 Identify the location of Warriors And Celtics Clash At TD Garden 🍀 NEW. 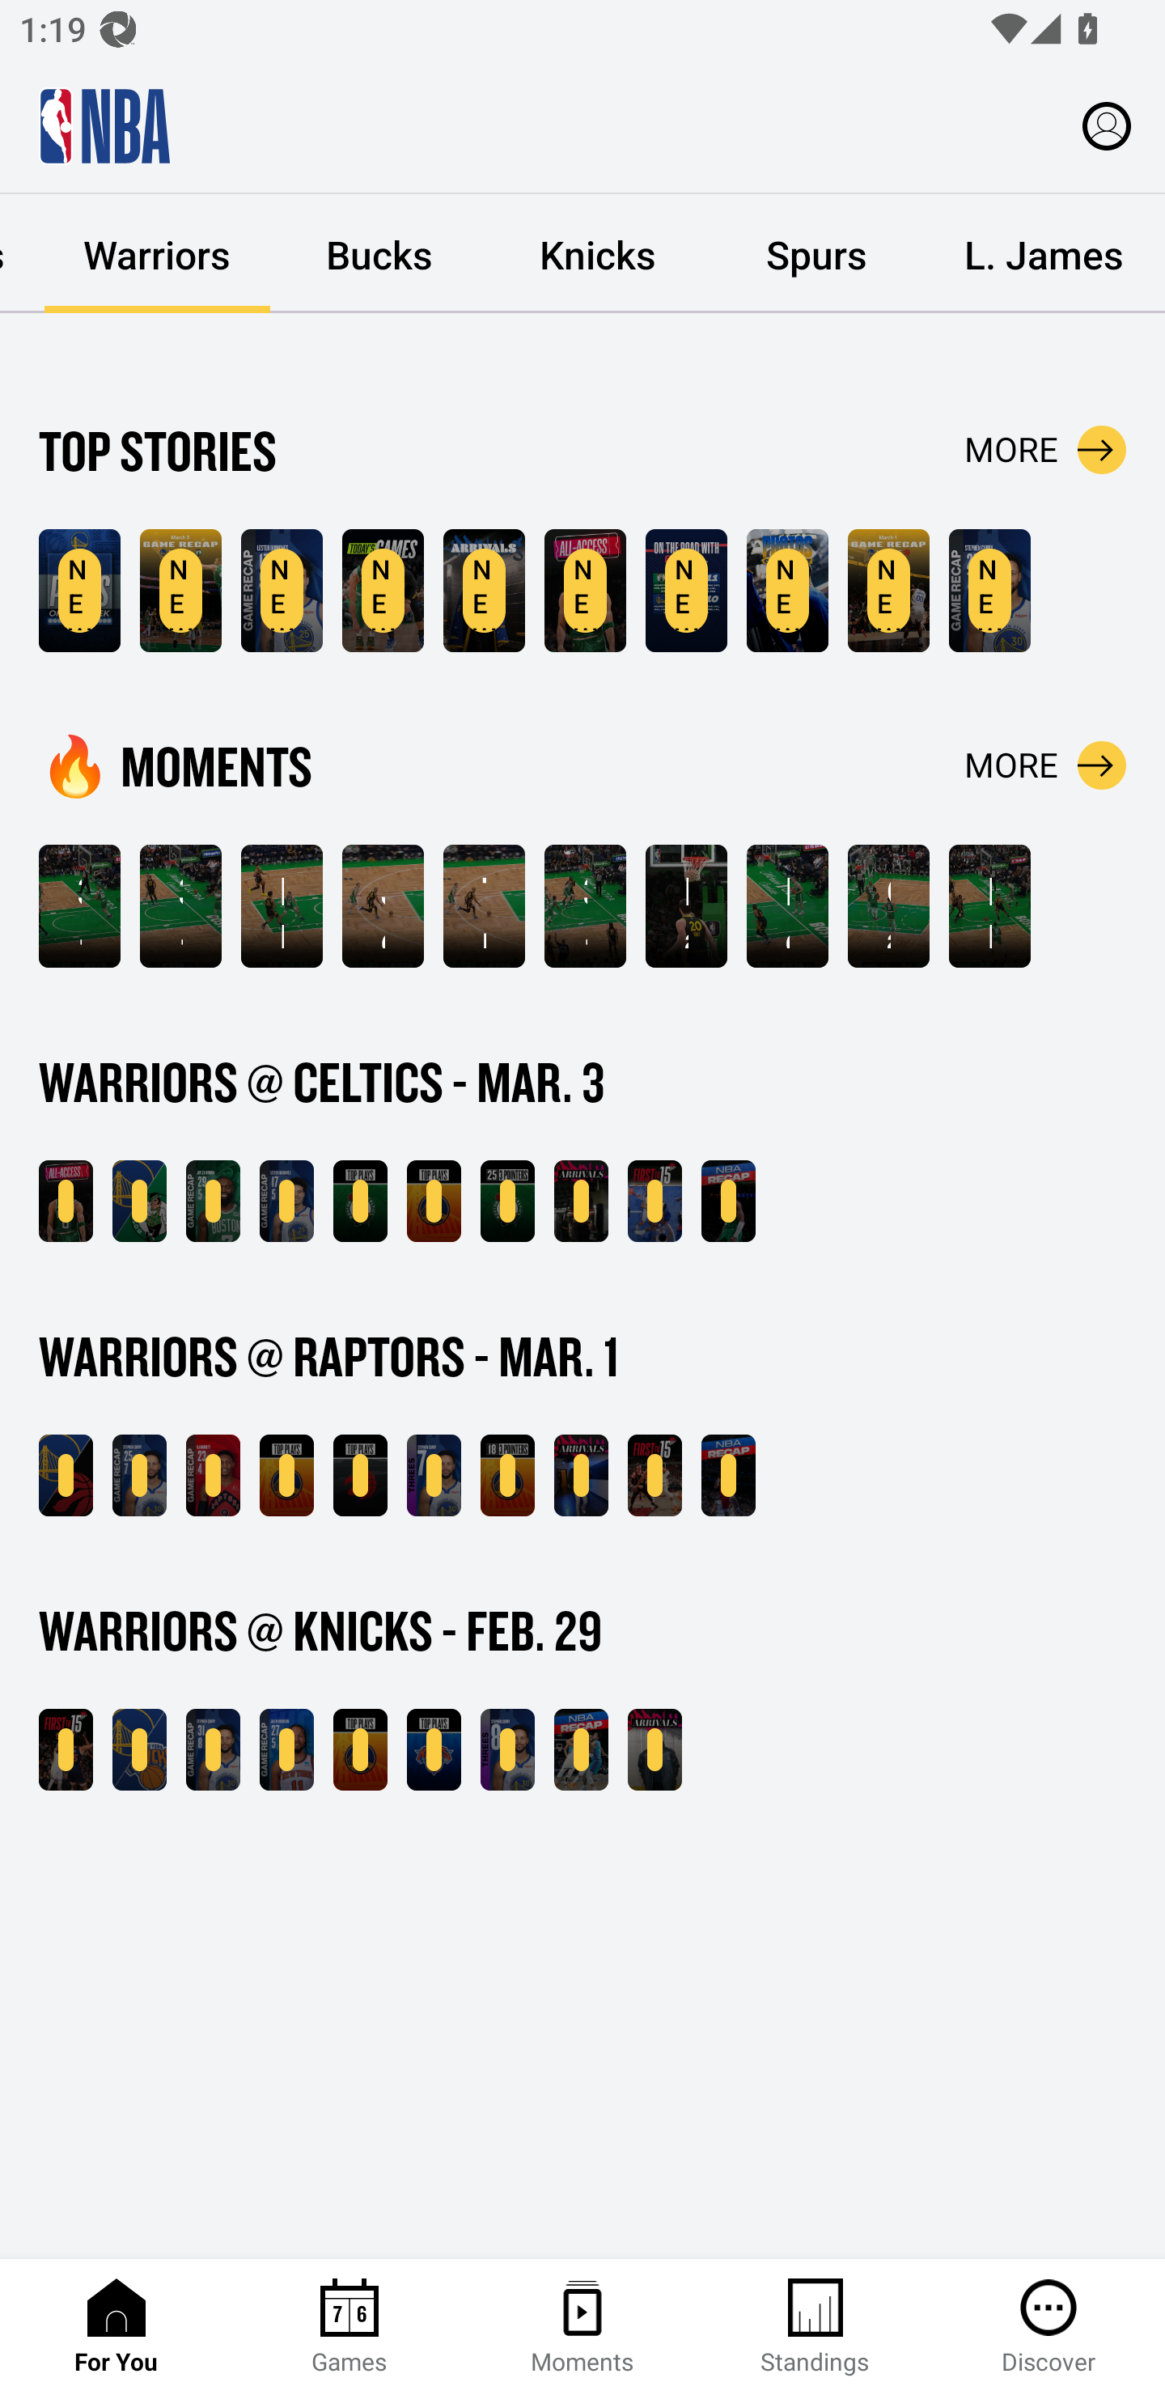
(66, 1201).